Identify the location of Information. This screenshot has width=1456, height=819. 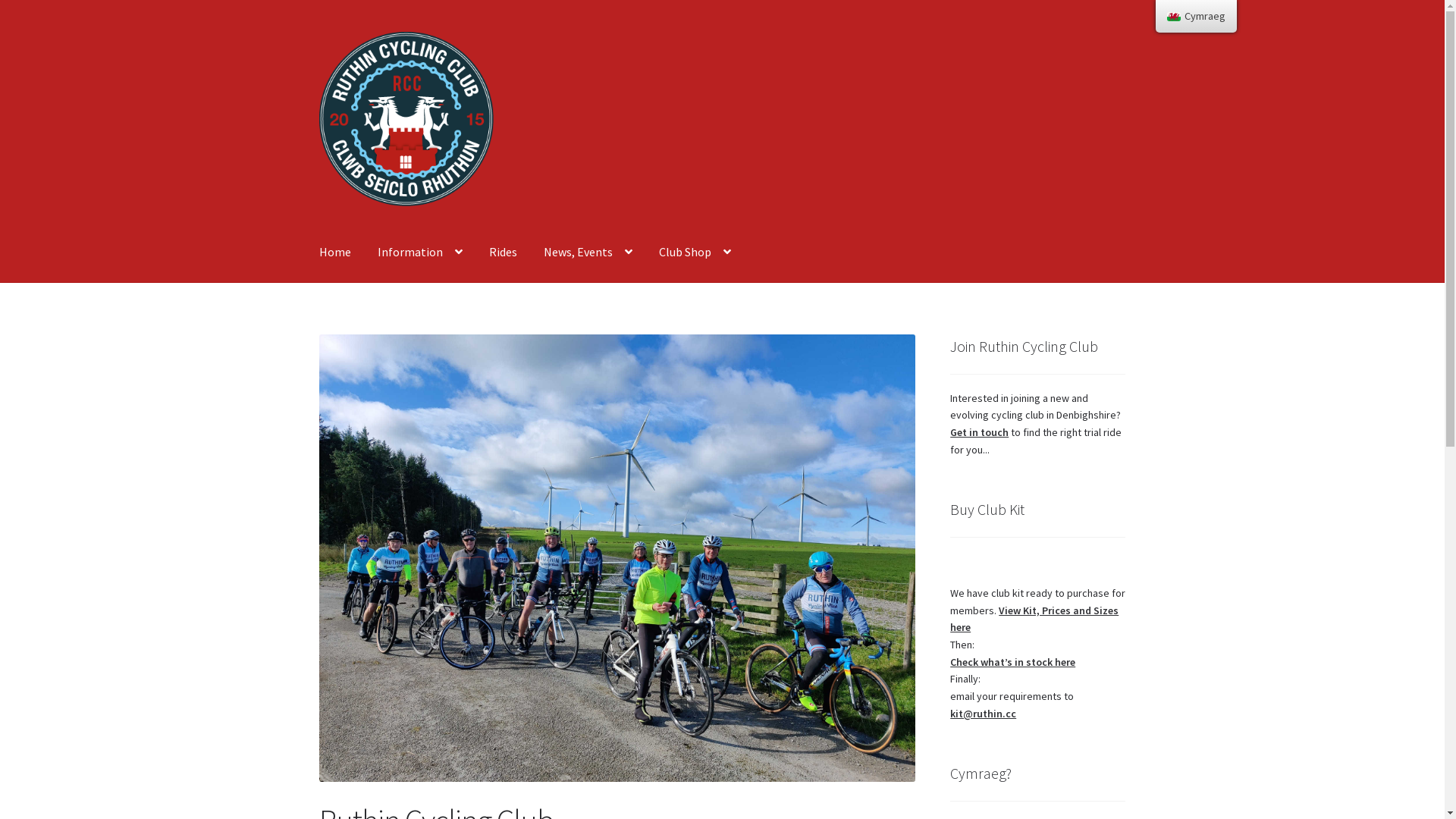
(420, 253).